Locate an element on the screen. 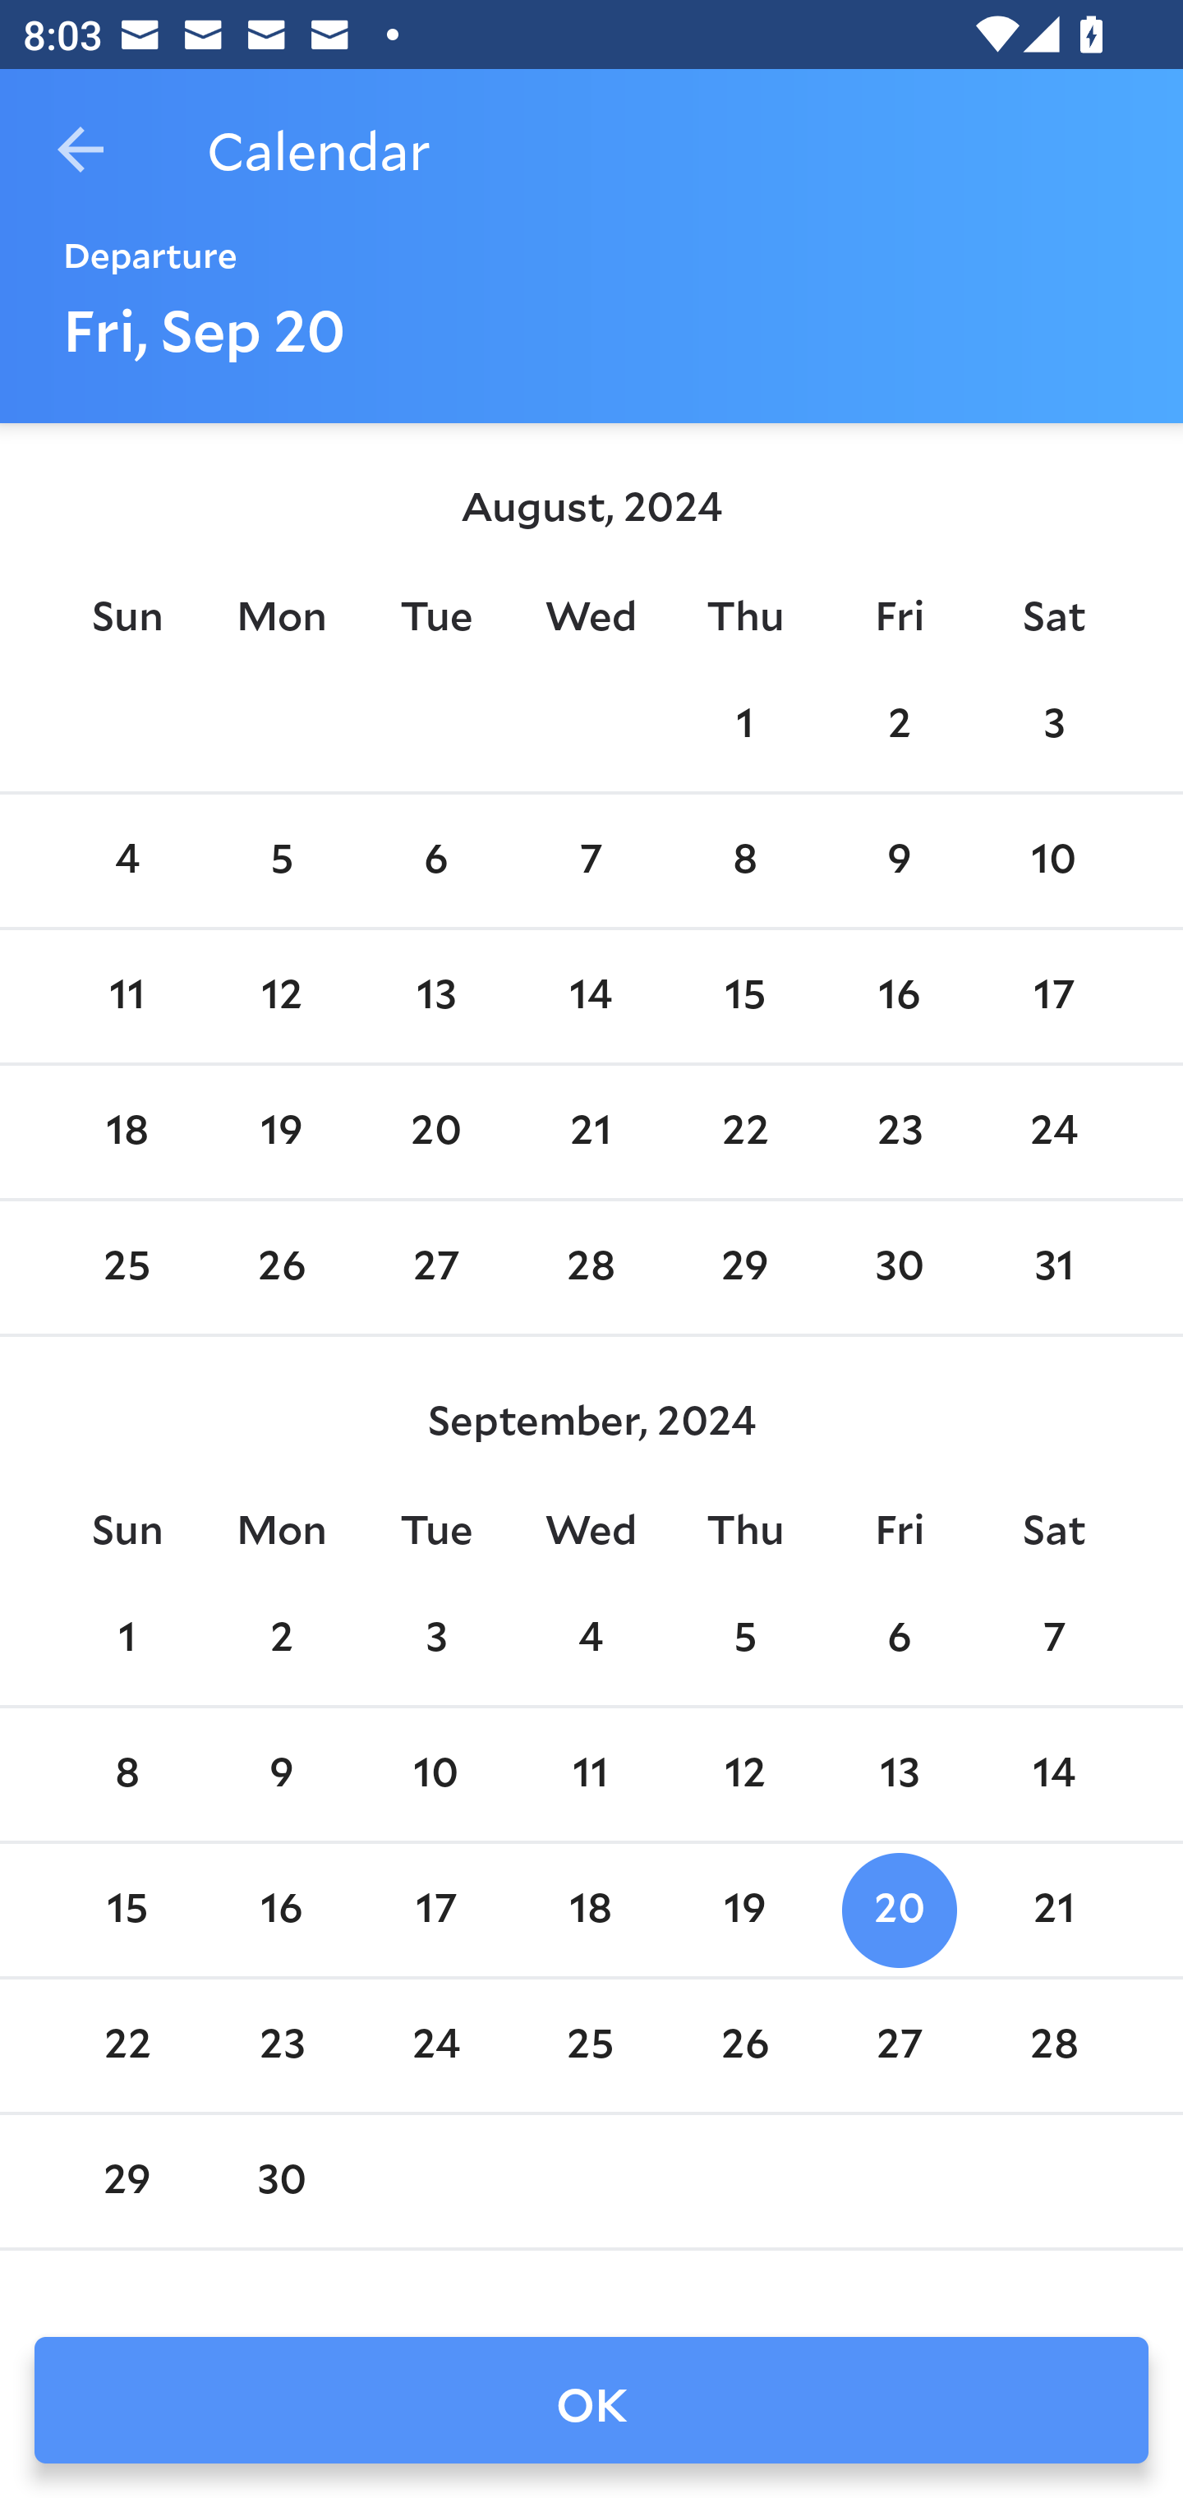 This screenshot has height=2498, width=1183. 12 is located at coordinates (282, 996).